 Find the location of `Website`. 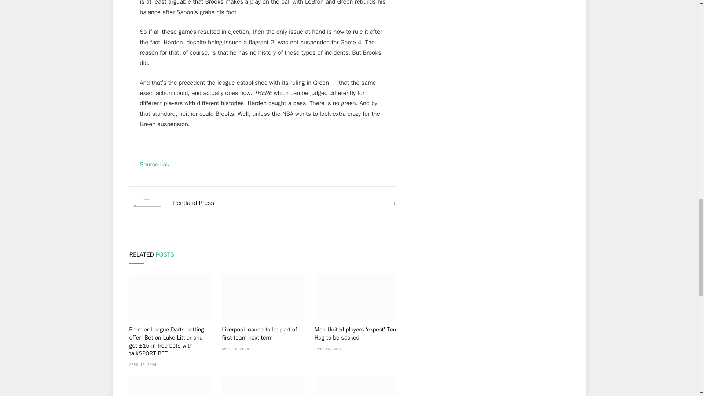

Website is located at coordinates (394, 204).